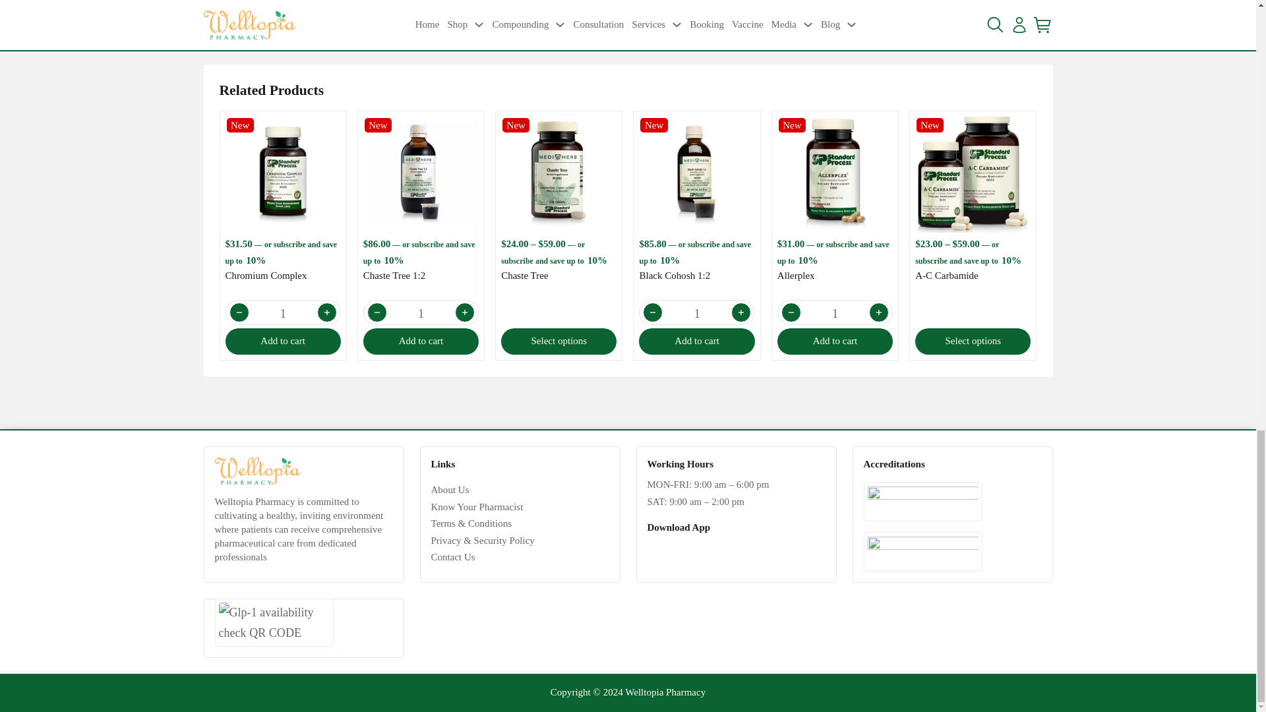  Describe the element at coordinates (696, 313) in the screenshot. I see `1` at that location.